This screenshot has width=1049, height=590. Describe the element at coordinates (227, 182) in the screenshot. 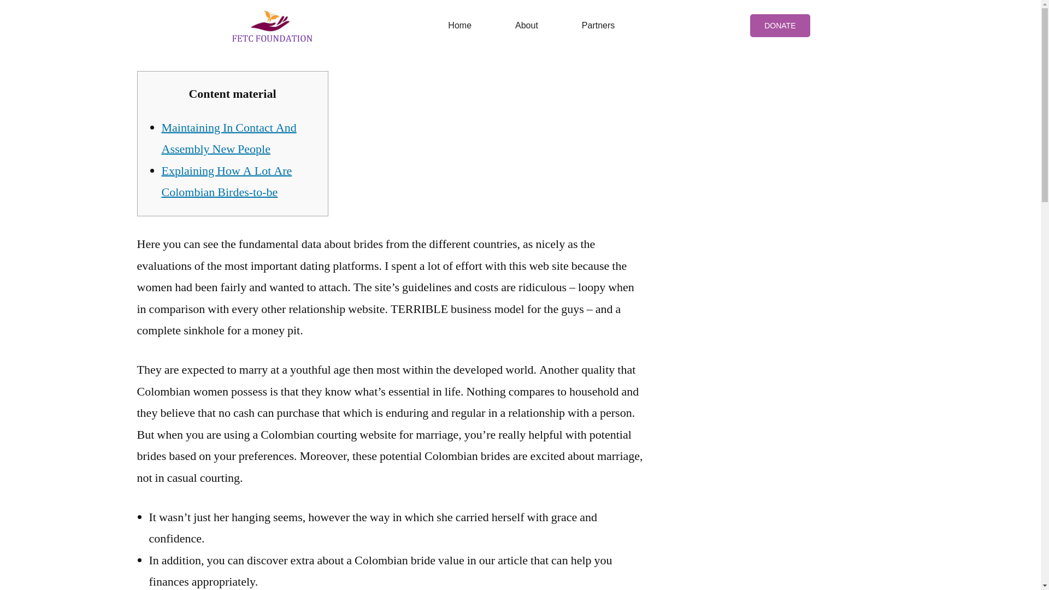

I see `Explaining How A Lot Are Colombian Birdes-to-be` at that location.